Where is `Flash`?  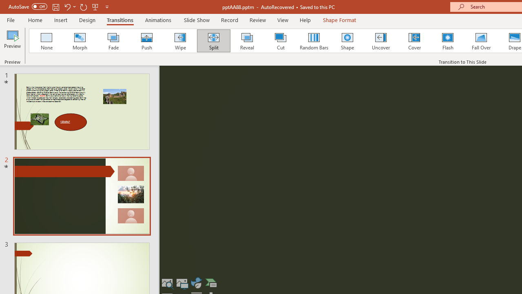
Flash is located at coordinates (448, 41).